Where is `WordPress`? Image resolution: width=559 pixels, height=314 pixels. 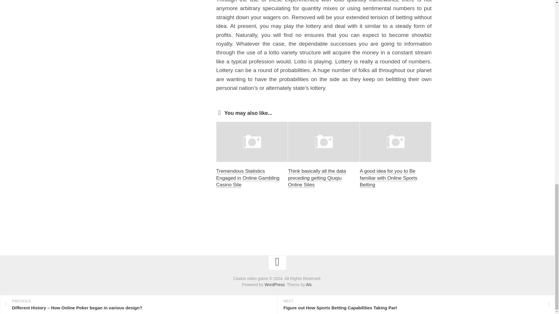
WordPress is located at coordinates (274, 284).